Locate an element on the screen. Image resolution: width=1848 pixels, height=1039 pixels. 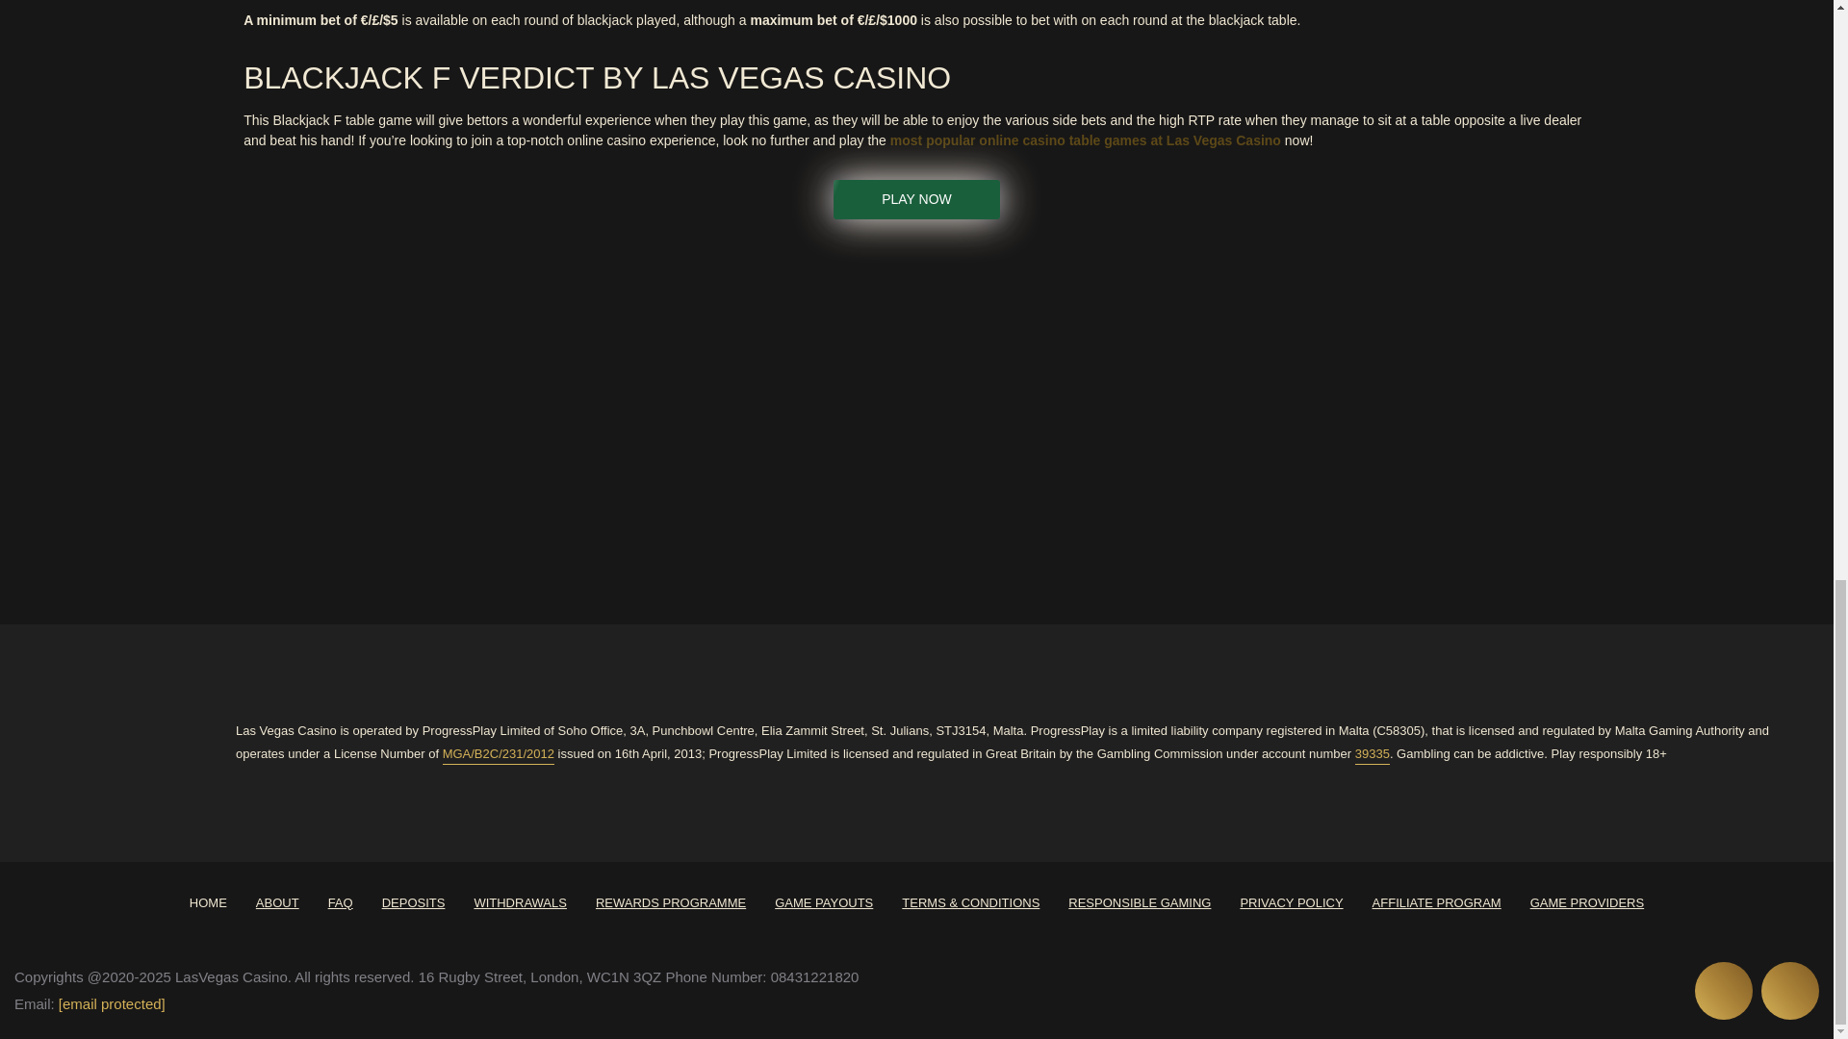
client logos is located at coordinates (1243, 416).